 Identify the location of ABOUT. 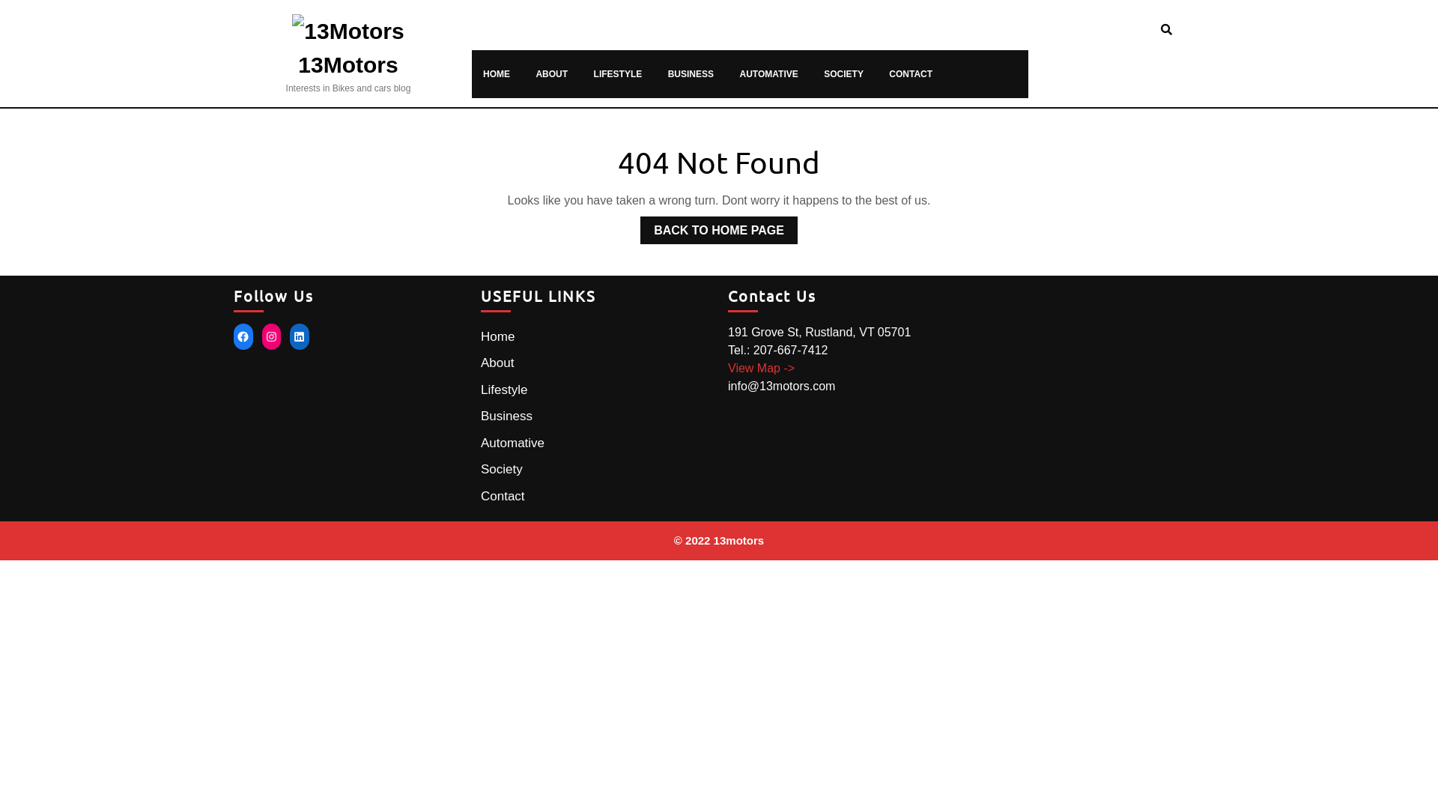
(551, 74).